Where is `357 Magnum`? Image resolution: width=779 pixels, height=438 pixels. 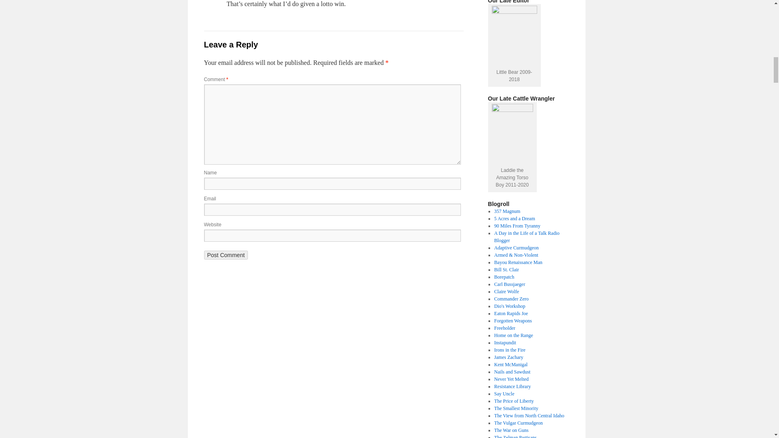 357 Magnum is located at coordinates (507, 211).